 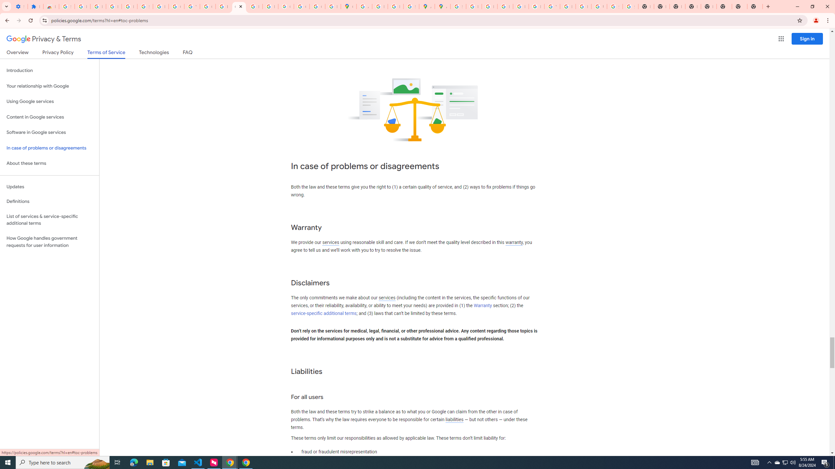 I want to click on Privacy Help Center - Policies Help, so click(x=505, y=7).